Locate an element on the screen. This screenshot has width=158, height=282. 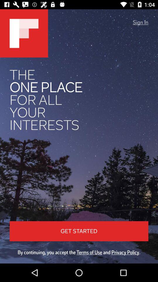
scroll to by continuing you is located at coordinates (79, 252).